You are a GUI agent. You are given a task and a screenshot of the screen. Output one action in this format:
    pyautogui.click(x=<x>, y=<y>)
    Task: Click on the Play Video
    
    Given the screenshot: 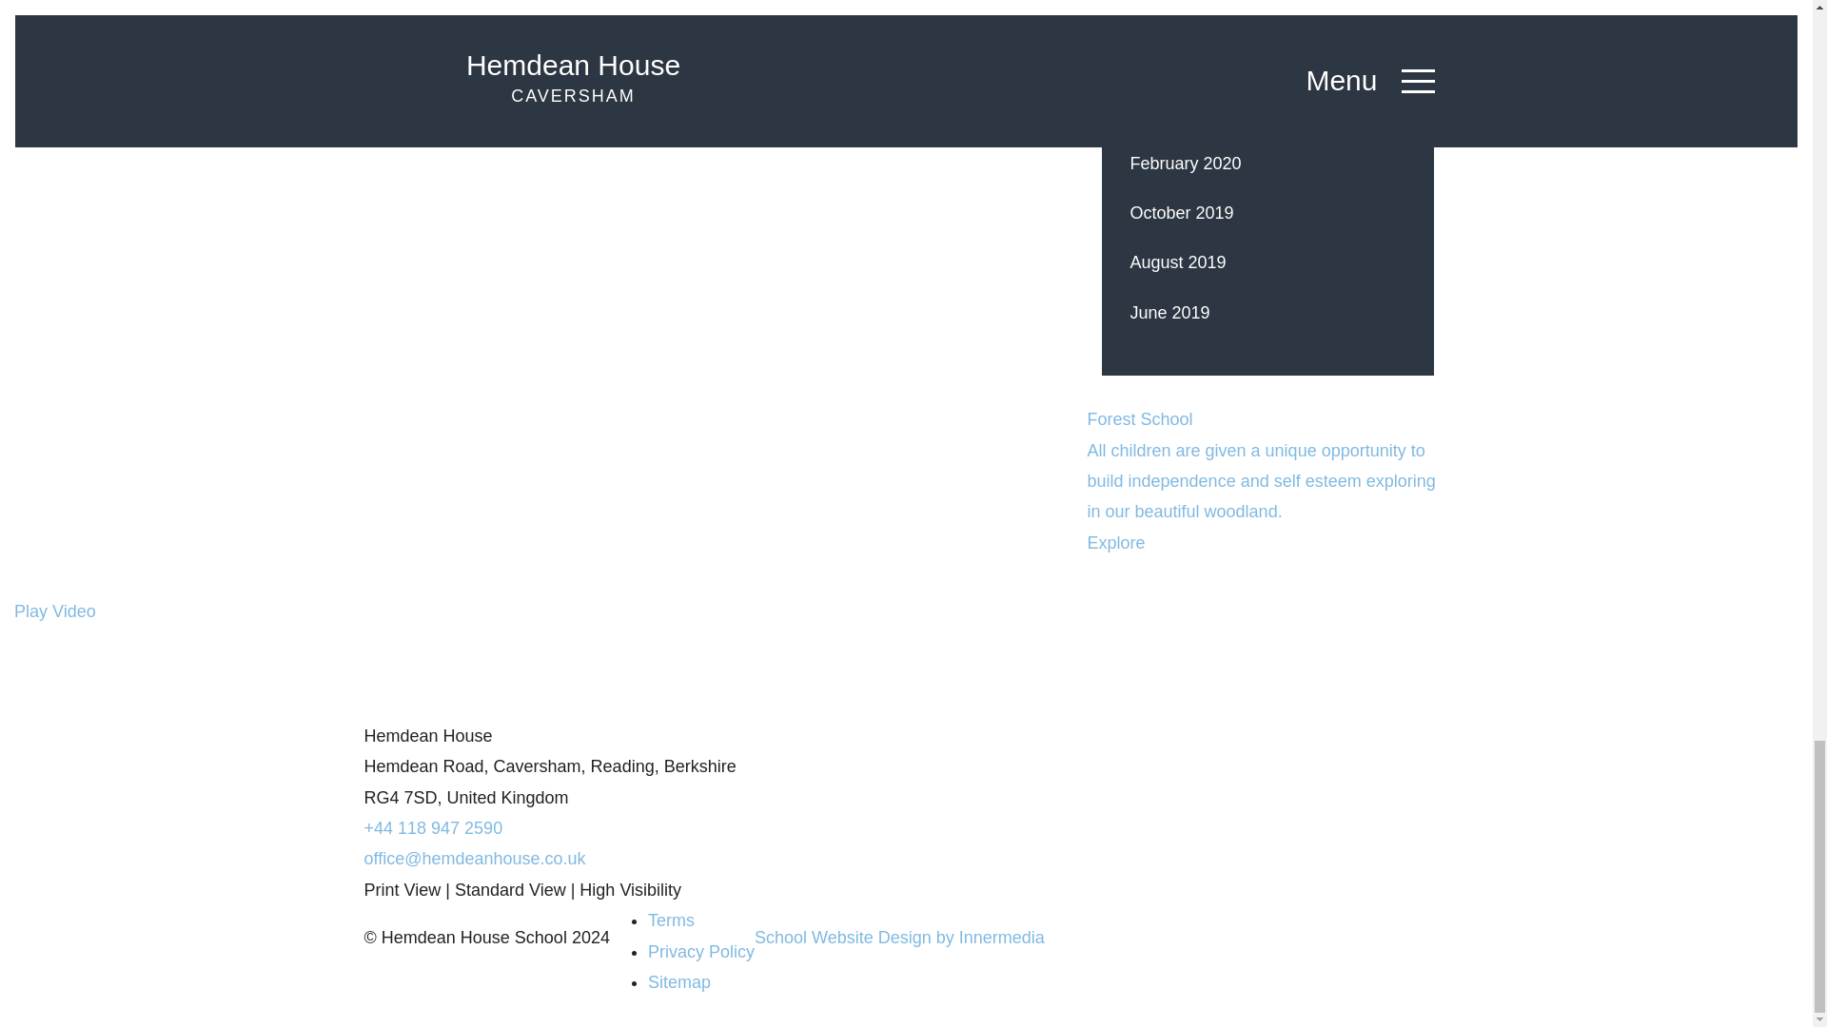 What is the action you would take?
    pyautogui.click(x=906, y=610)
    